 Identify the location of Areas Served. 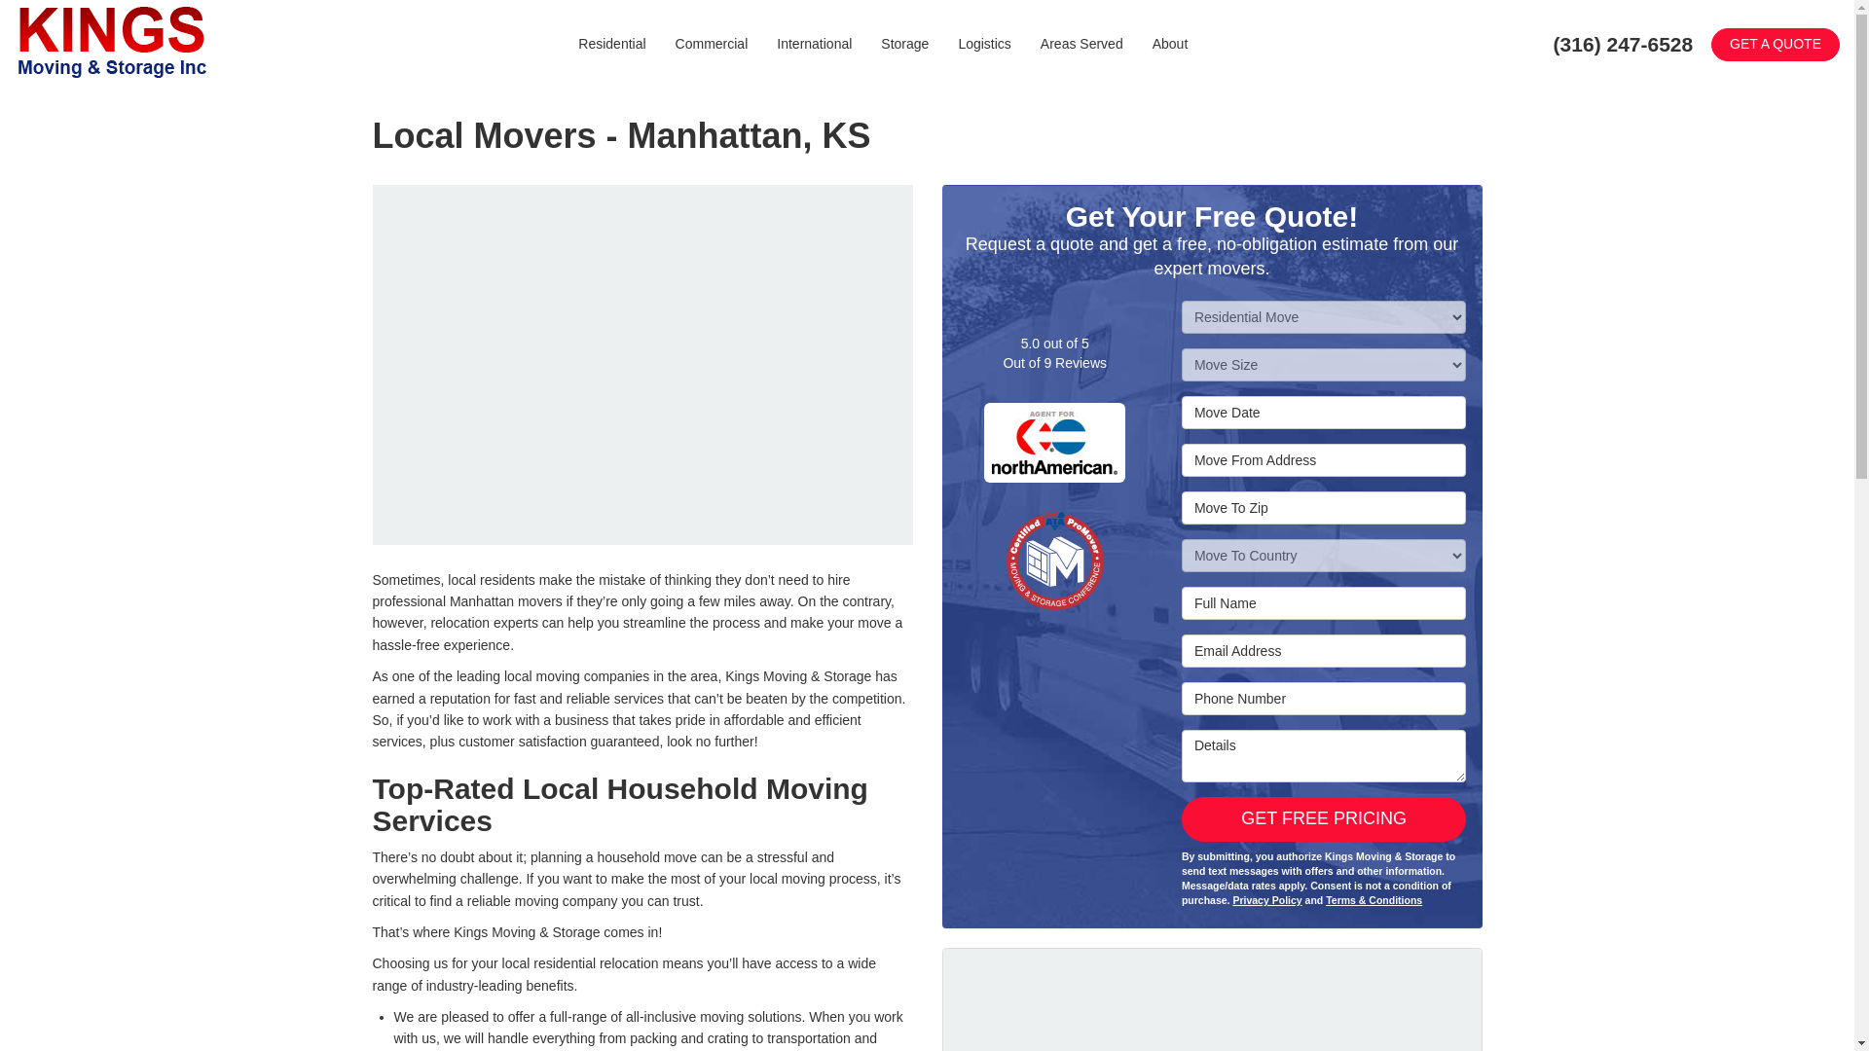
(1082, 43).